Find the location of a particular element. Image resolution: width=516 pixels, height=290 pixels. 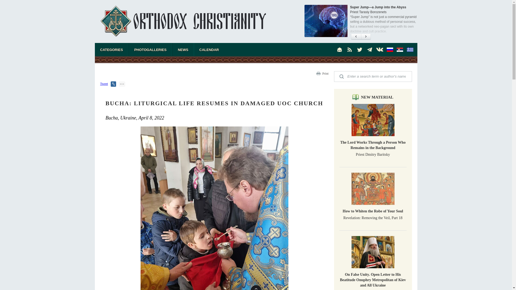

Sign up for our mailing list is located at coordinates (340, 49).